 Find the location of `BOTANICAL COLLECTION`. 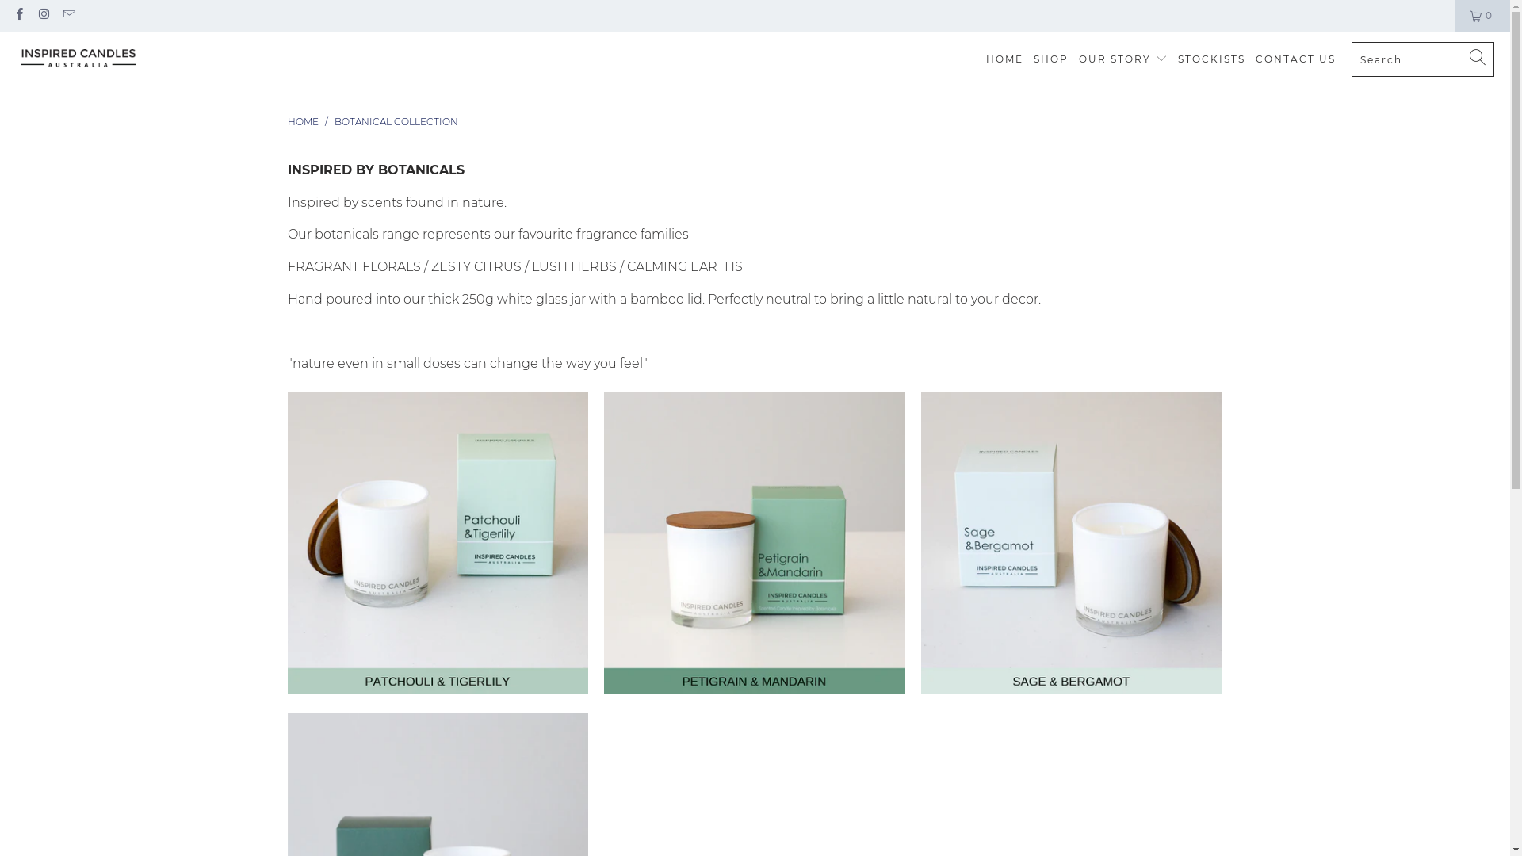

BOTANICAL COLLECTION is located at coordinates (396, 122).